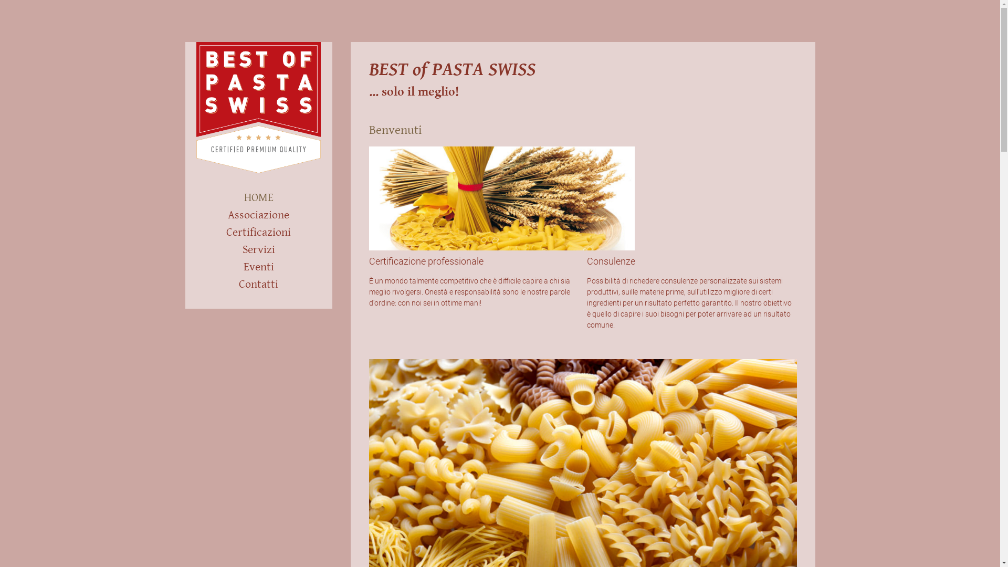 This screenshot has width=1008, height=567. What do you see at coordinates (258, 250) in the screenshot?
I see `Servizi` at bounding box center [258, 250].